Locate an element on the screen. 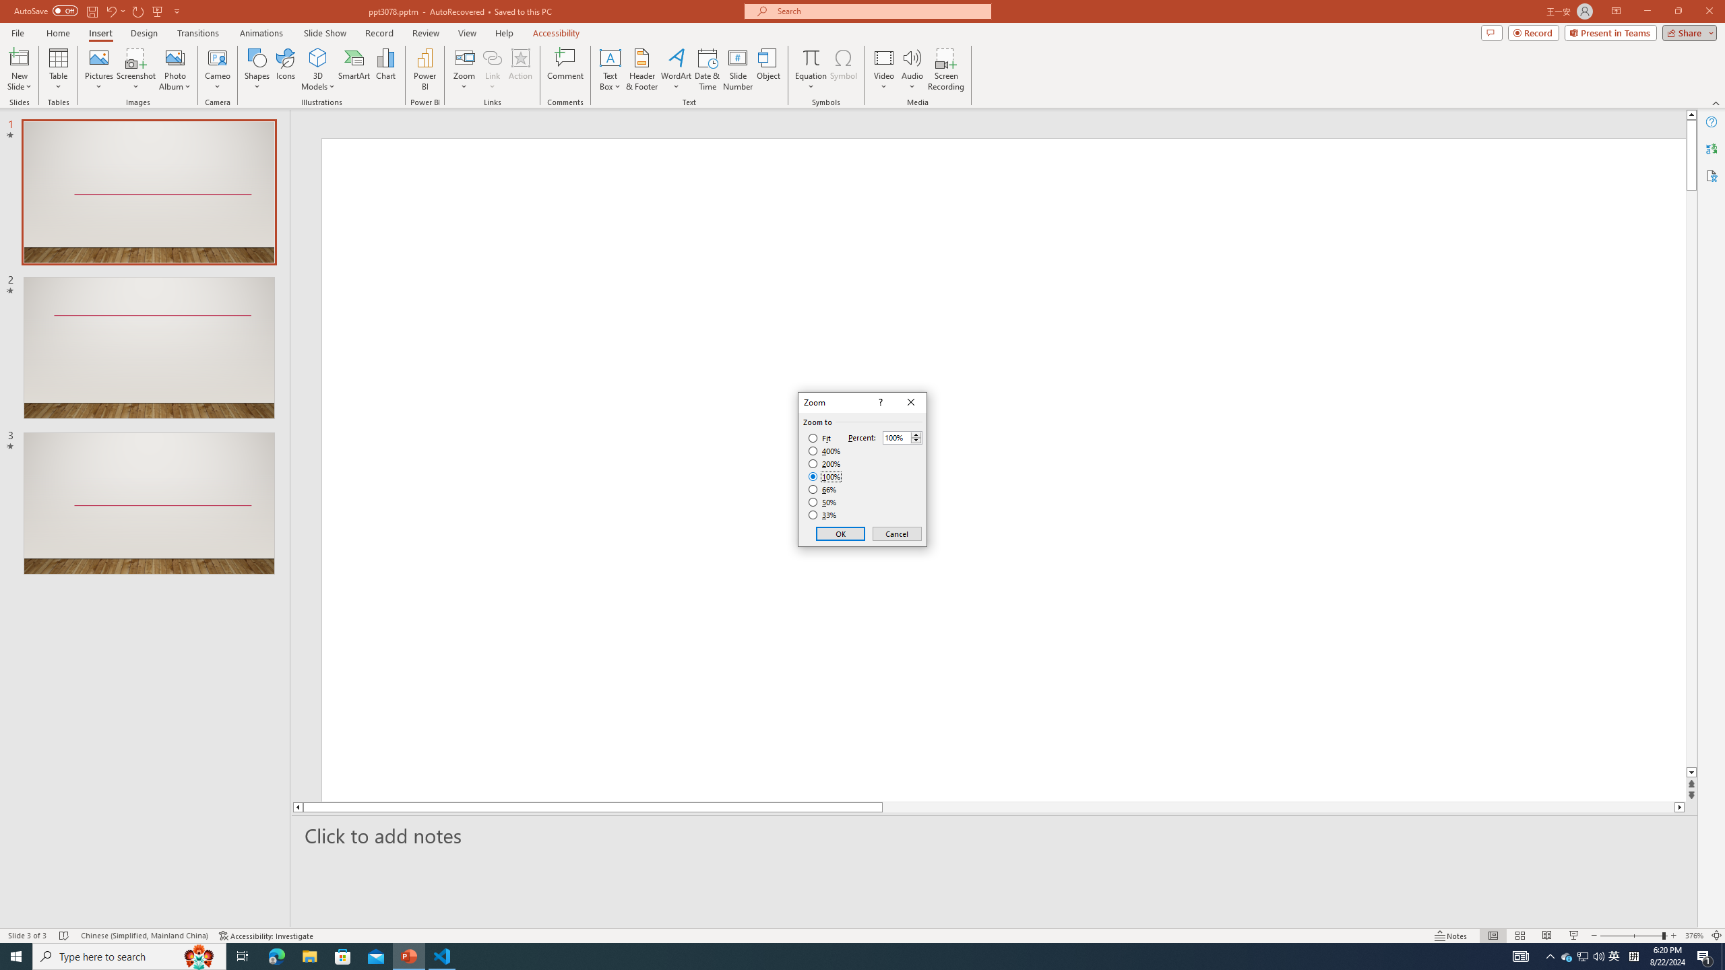  Chart... is located at coordinates (385, 69).